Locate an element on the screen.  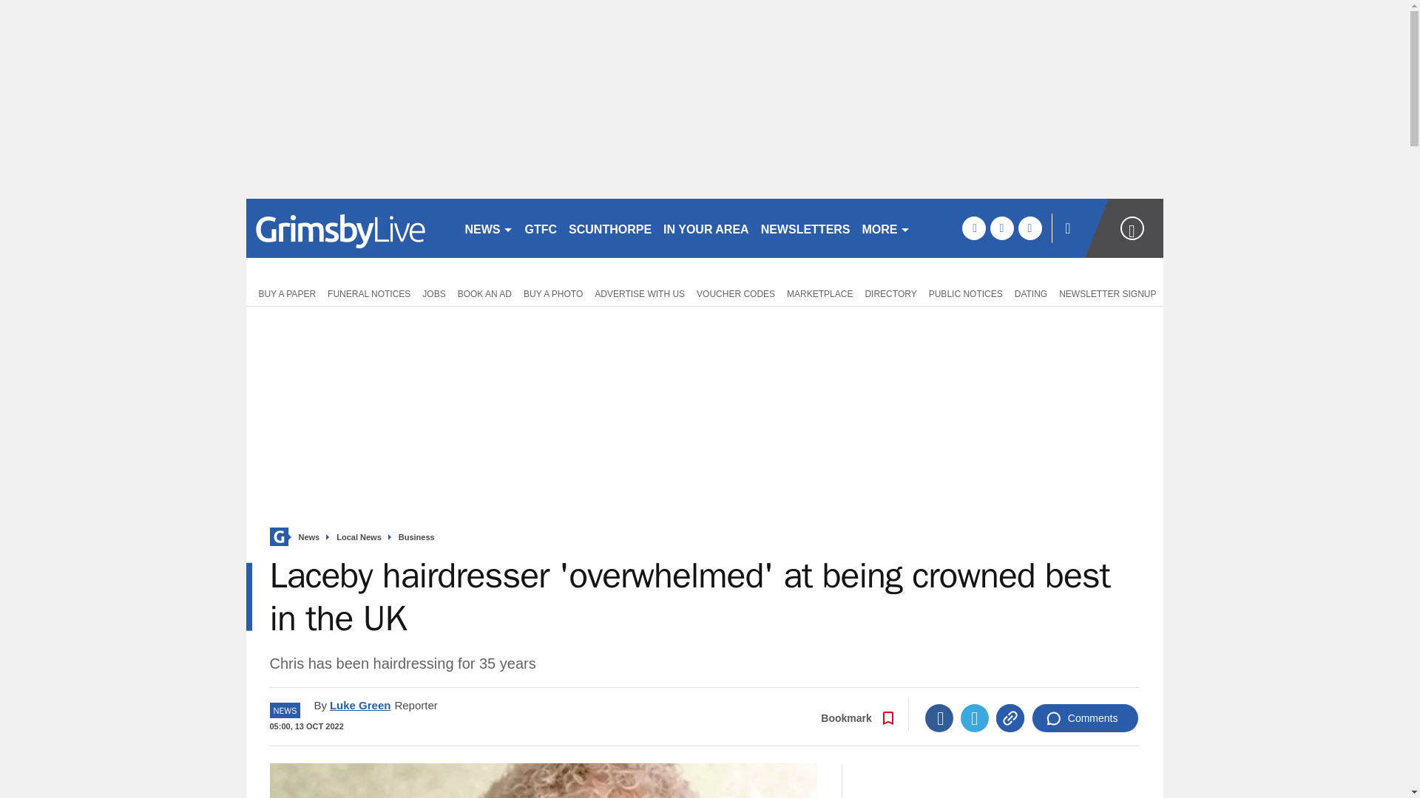
VOUCHER CODES is located at coordinates (735, 293).